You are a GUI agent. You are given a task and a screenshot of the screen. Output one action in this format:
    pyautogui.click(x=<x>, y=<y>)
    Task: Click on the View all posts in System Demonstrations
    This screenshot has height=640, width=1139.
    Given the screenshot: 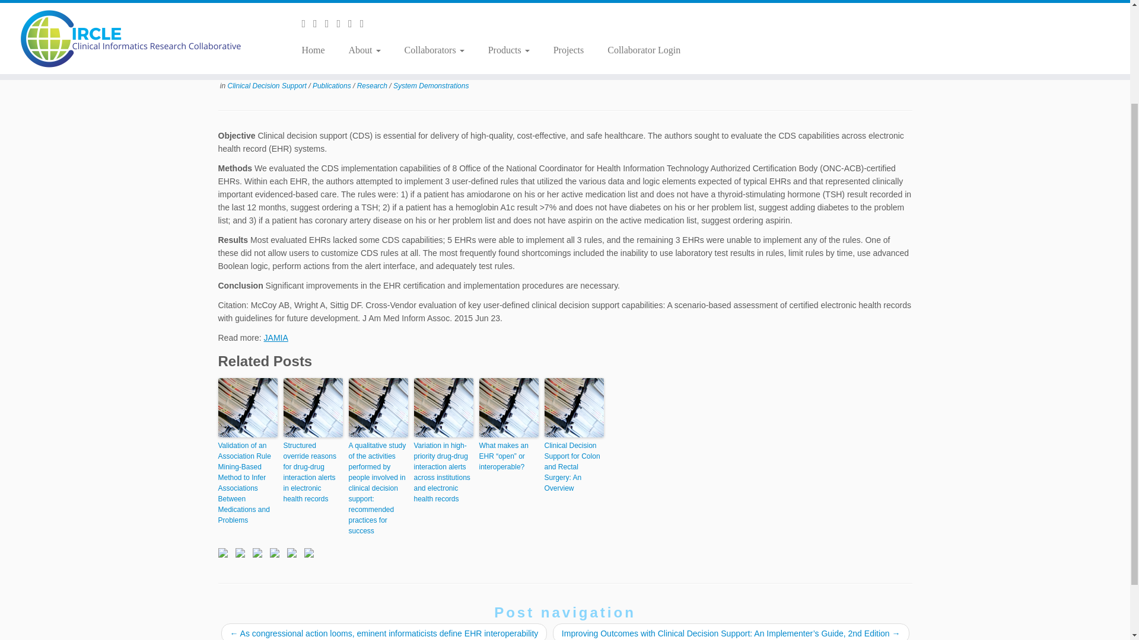 What is the action you would take?
    pyautogui.click(x=431, y=86)
    